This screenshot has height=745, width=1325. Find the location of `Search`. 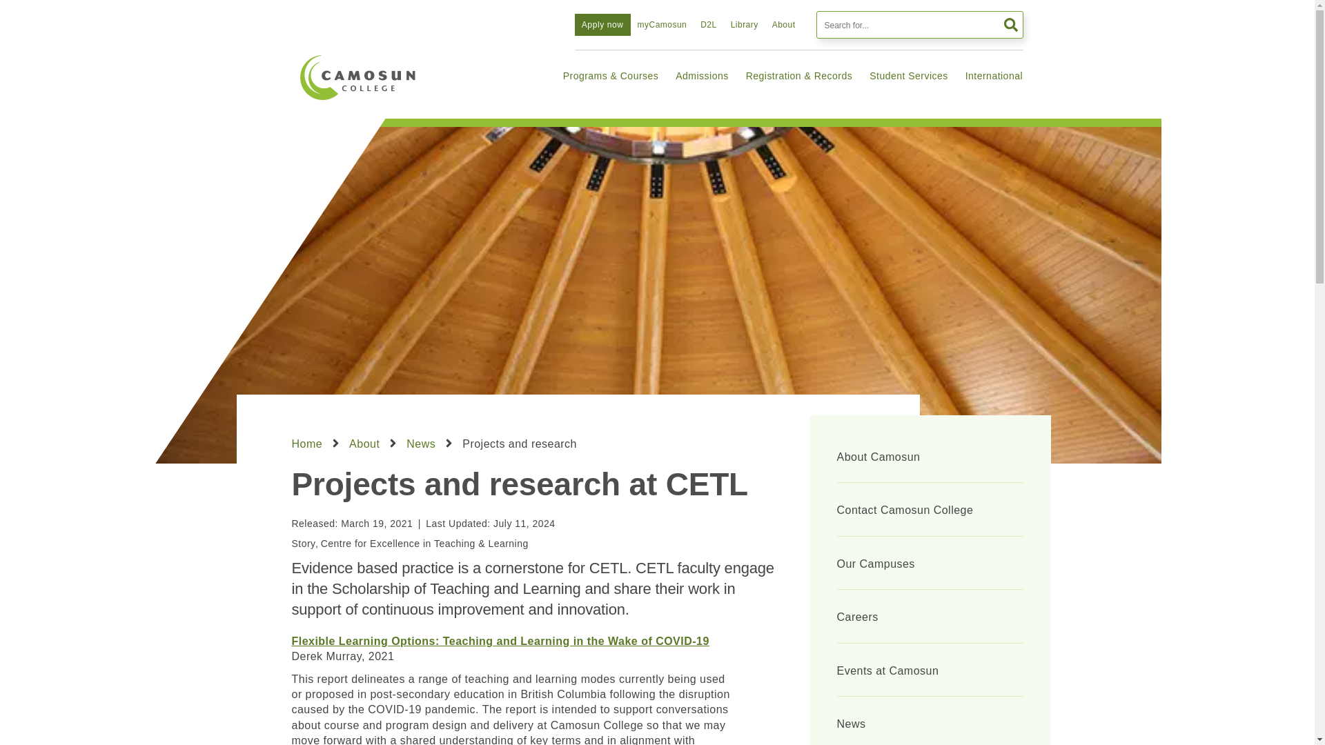

Search is located at coordinates (1009, 25).